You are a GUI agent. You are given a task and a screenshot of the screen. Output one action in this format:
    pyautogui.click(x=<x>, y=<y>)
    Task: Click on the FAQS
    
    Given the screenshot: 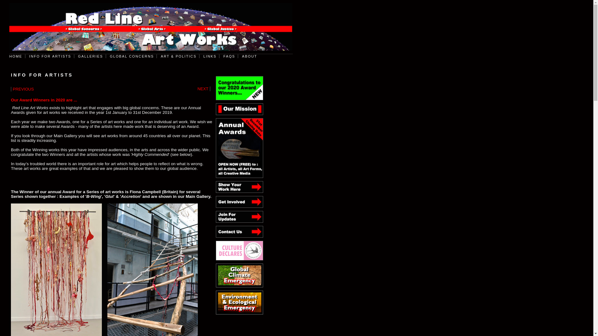 What is the action you would take?
    pyautogui.click(x=228, y=56)
    